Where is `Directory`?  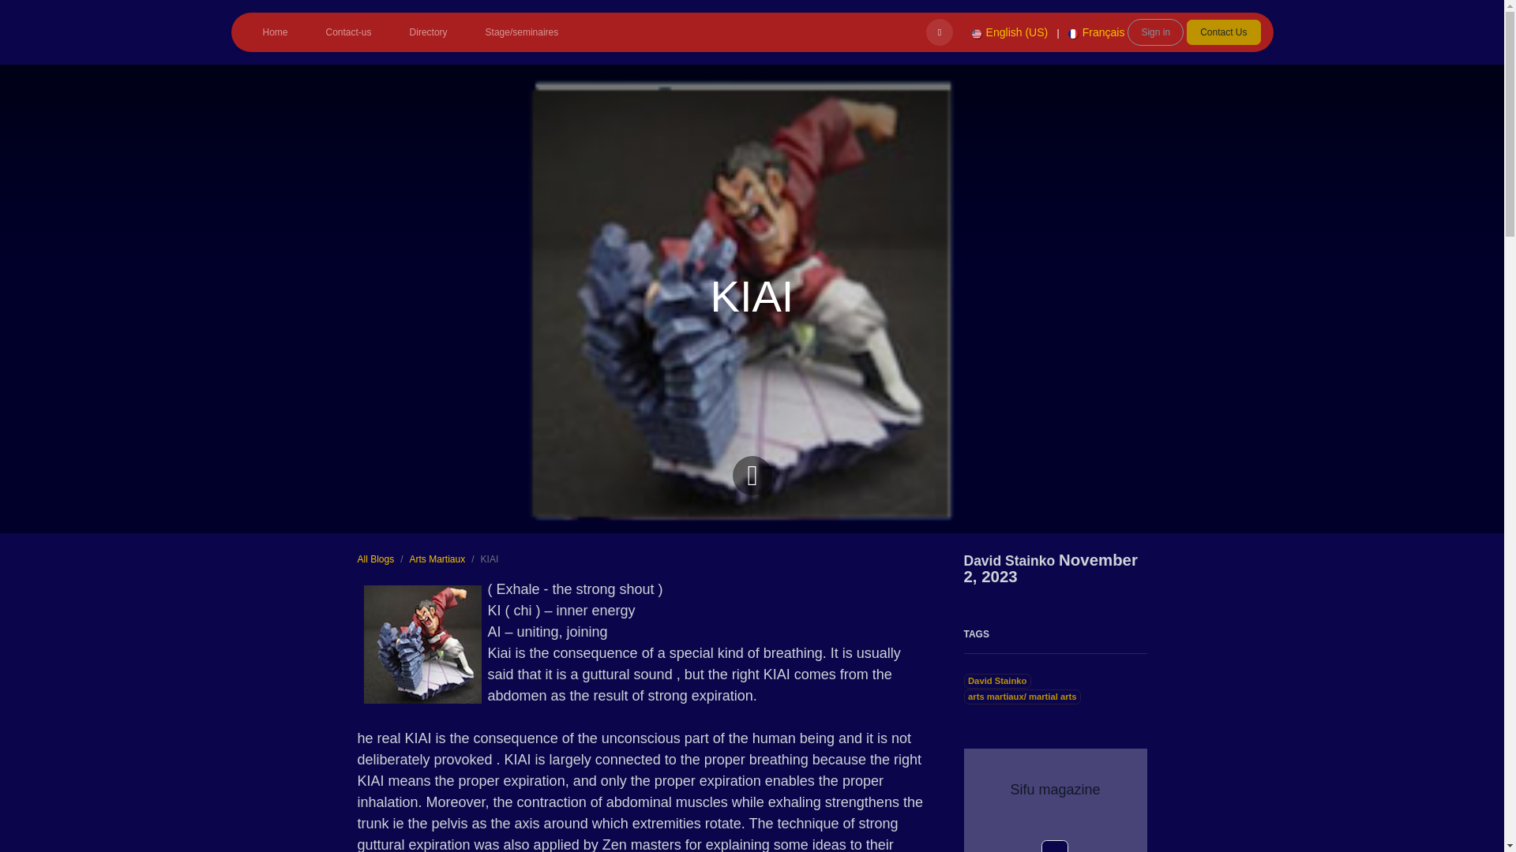
Directory is located at coordinates (429, 32).